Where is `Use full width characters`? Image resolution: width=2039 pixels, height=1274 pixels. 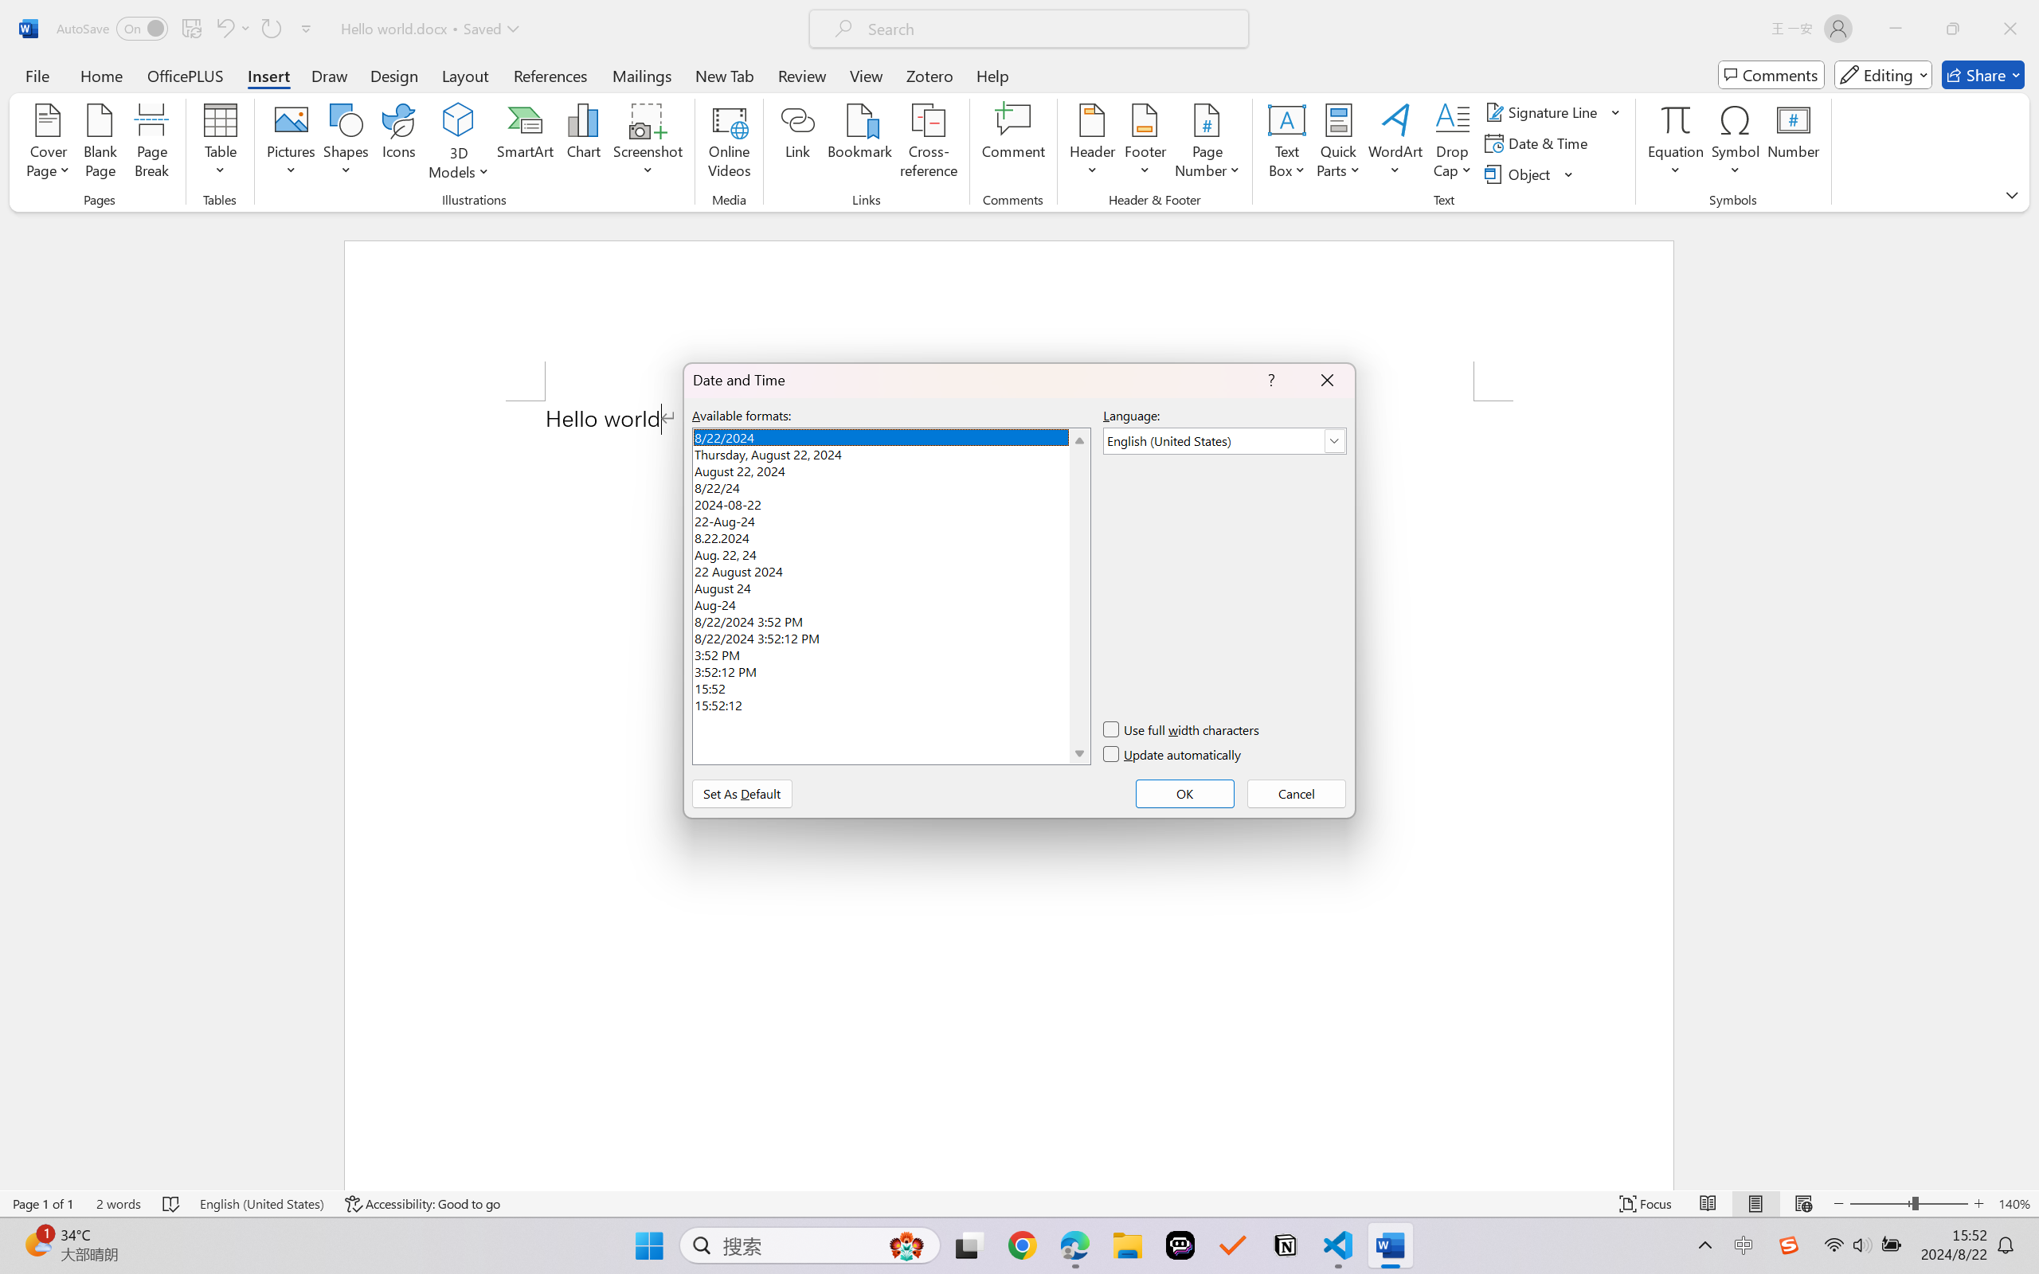 Use full width characters is located at coordinates (1182, 729).